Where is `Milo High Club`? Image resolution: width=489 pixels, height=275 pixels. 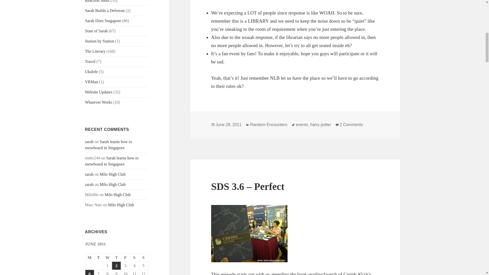 Milo High Club is located at coordinates (121, 205).